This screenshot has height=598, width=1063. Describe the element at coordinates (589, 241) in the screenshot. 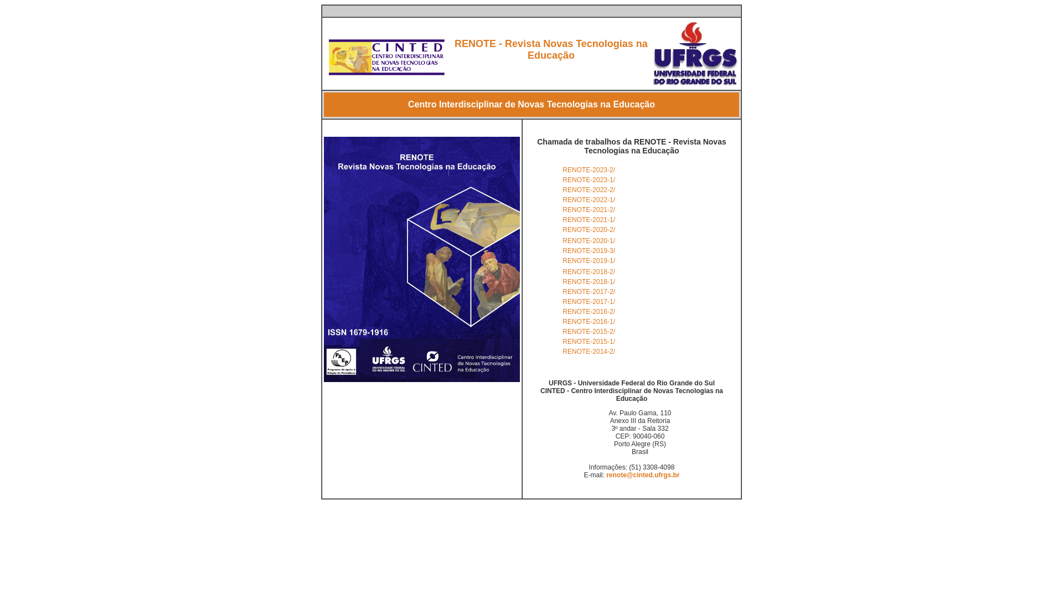

I see `RENOTE-2020-1/` at that location.